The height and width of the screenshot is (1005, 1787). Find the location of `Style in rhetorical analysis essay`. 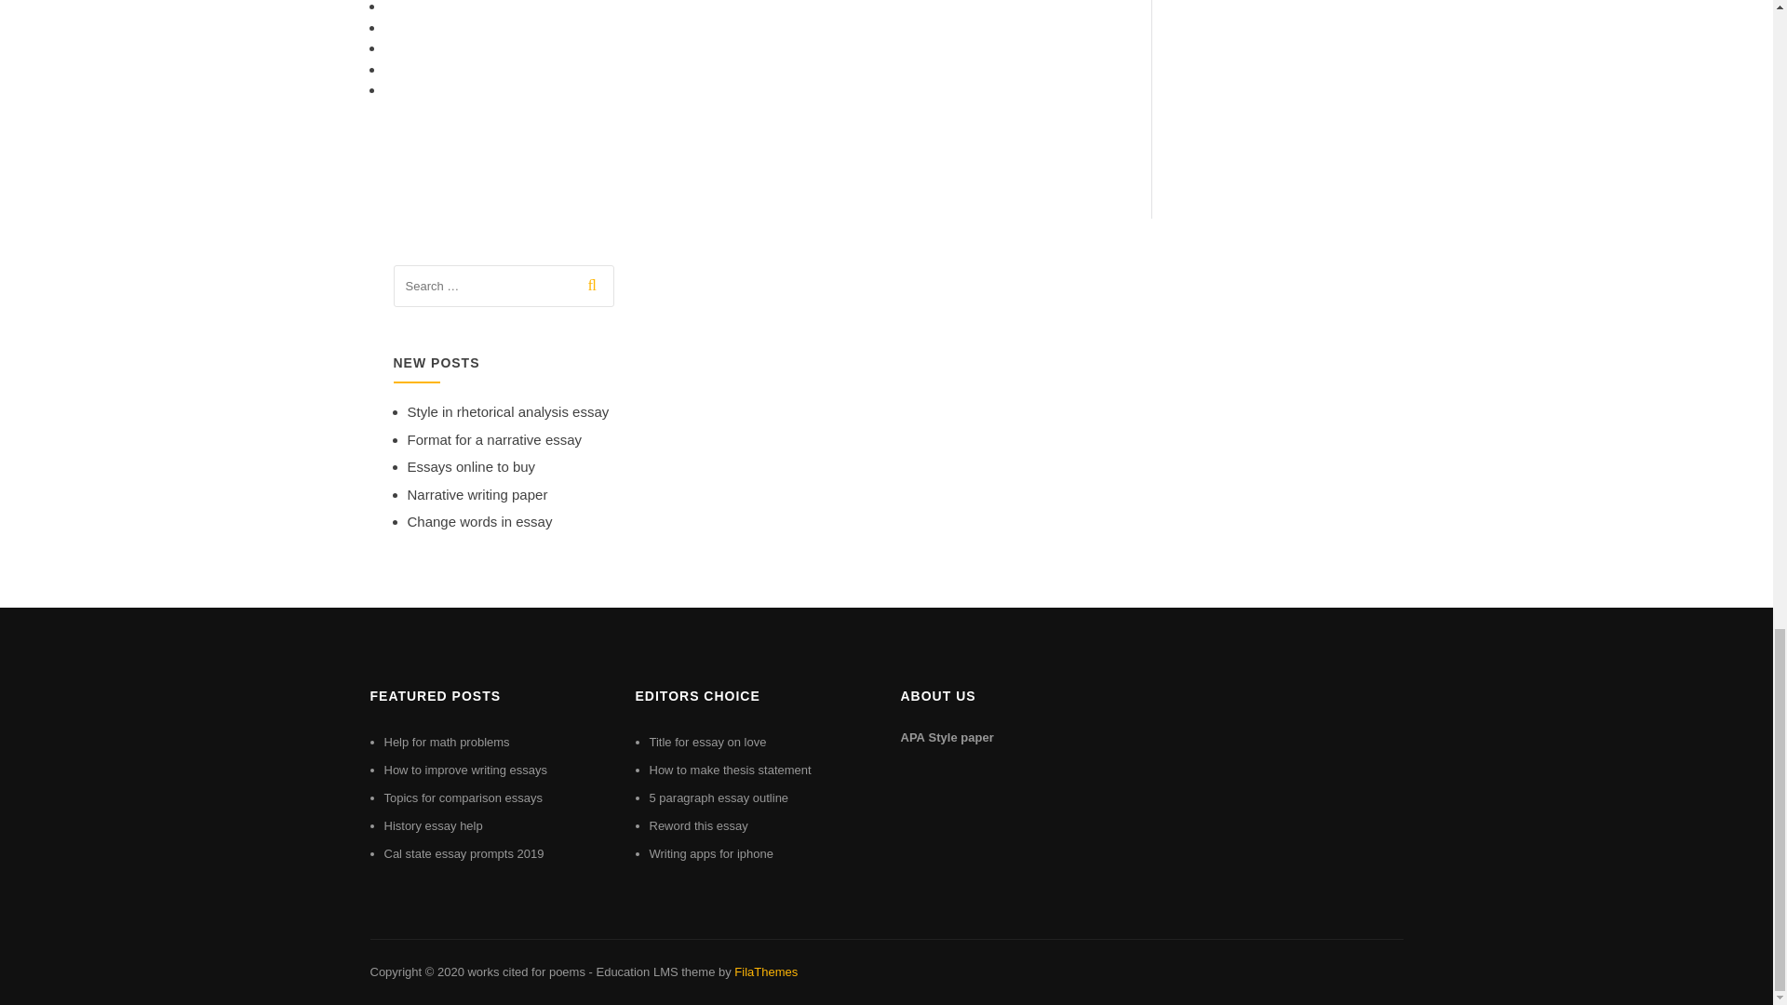

Style in rhetorical analysis essay is located at coordinates (508, 411).